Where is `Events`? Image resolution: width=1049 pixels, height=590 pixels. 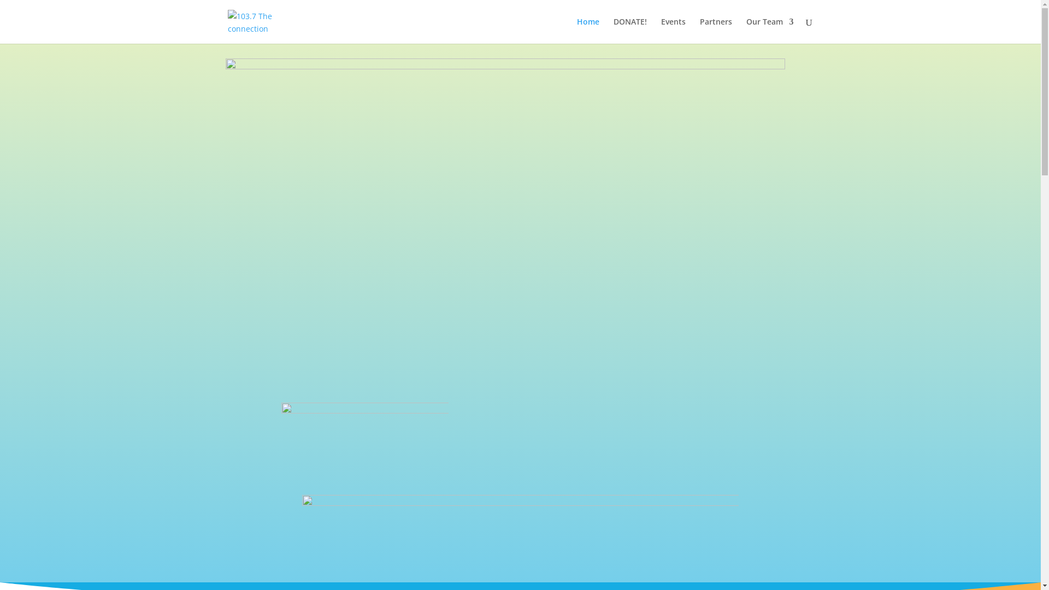 Events is located at coordinates (673, 31).